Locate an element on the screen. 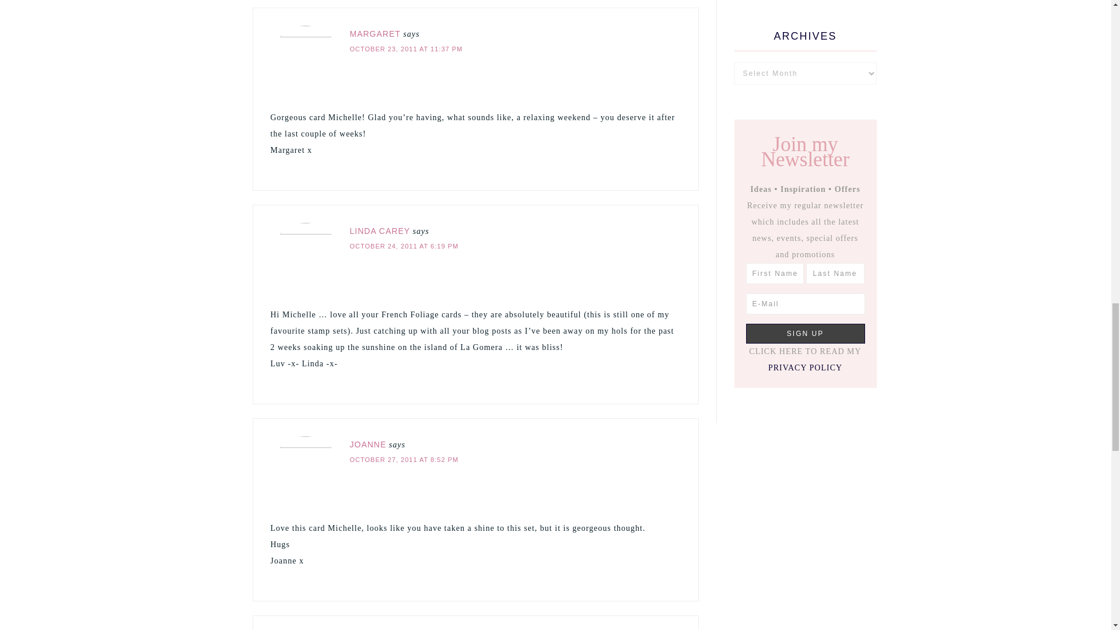 The height and width of the screenshot is (630, 1120). OCTOBER 23, 2011 AT 11:37 PM is located at coordinates (406, 48).